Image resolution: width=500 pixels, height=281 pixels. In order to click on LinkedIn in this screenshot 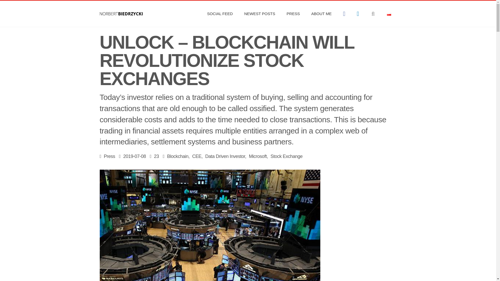, I will do `click(358, 14)`.